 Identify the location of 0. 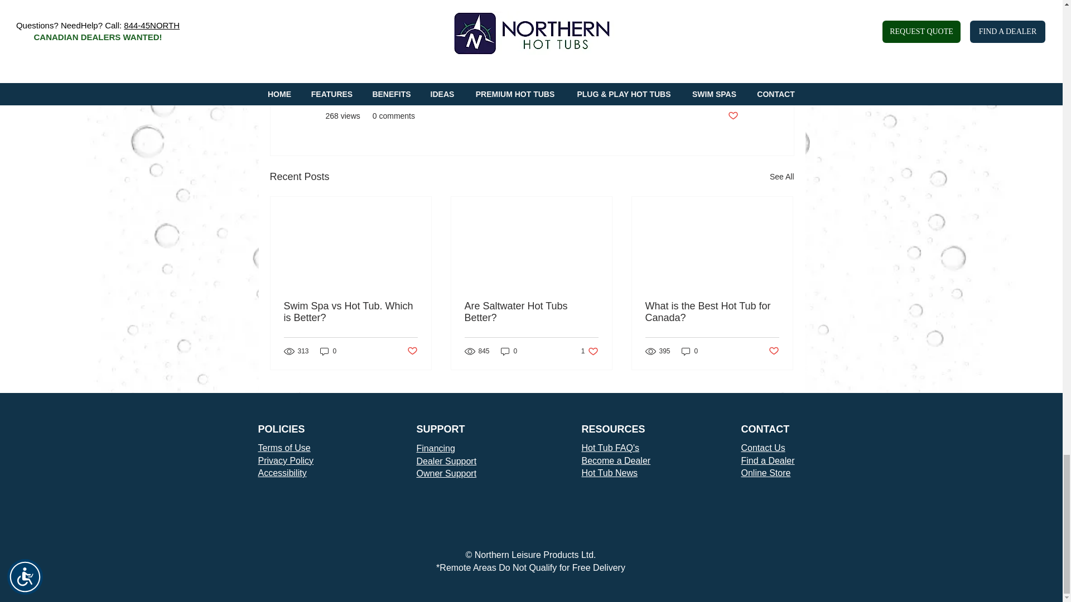
(509, 351).